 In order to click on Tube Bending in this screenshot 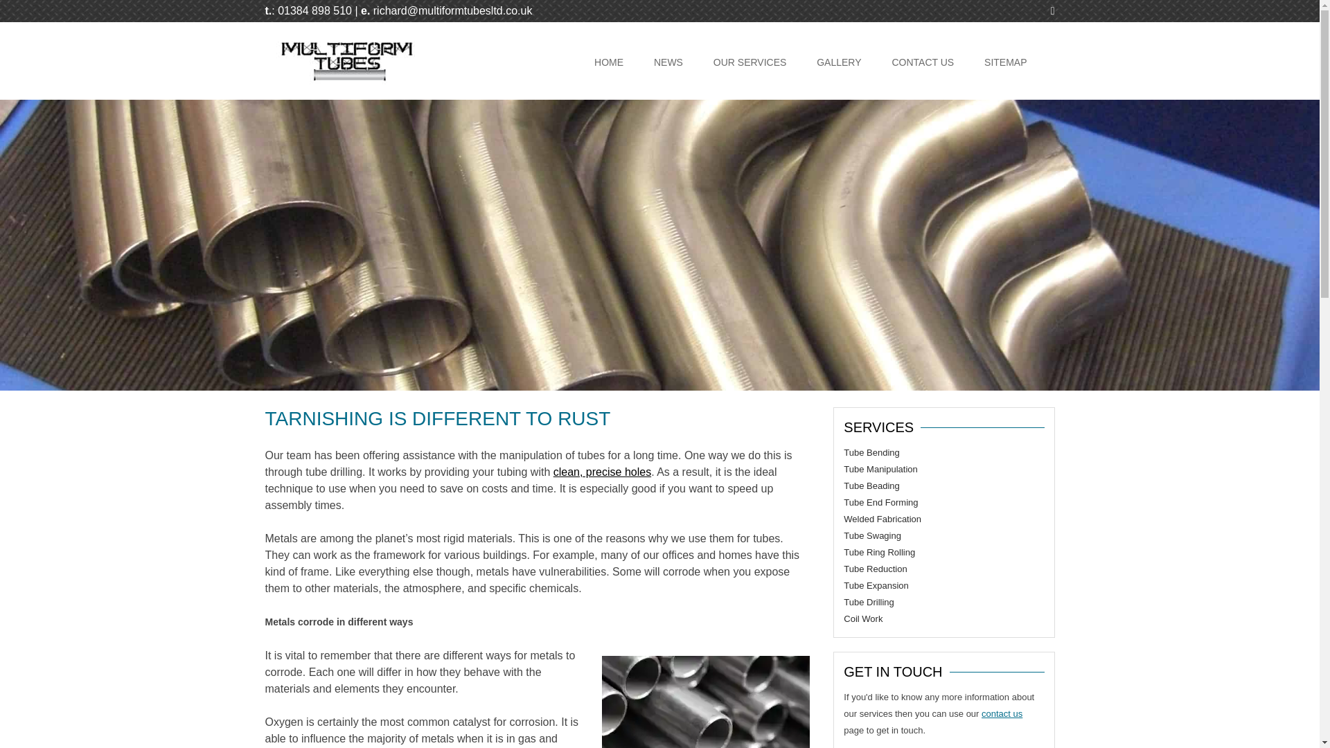, I will do `click(871, 452)`.